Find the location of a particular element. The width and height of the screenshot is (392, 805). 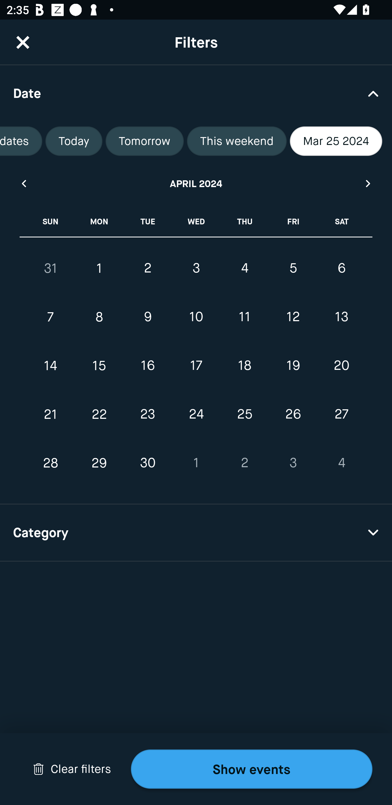

6 is located at coordinates (341, 268).